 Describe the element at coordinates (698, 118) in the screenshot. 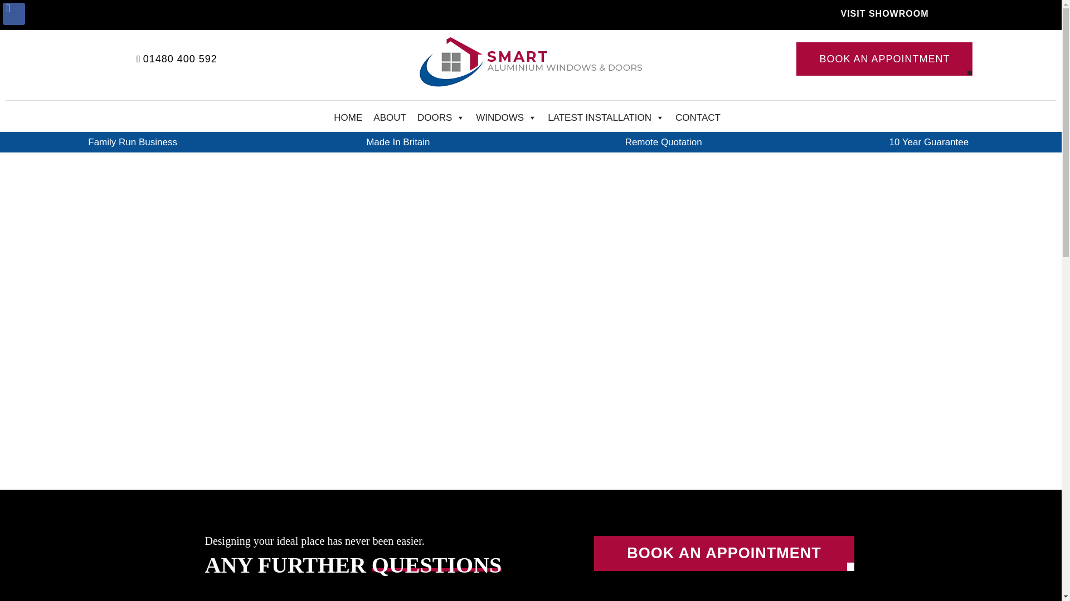

I see `CONTACT` at that location.